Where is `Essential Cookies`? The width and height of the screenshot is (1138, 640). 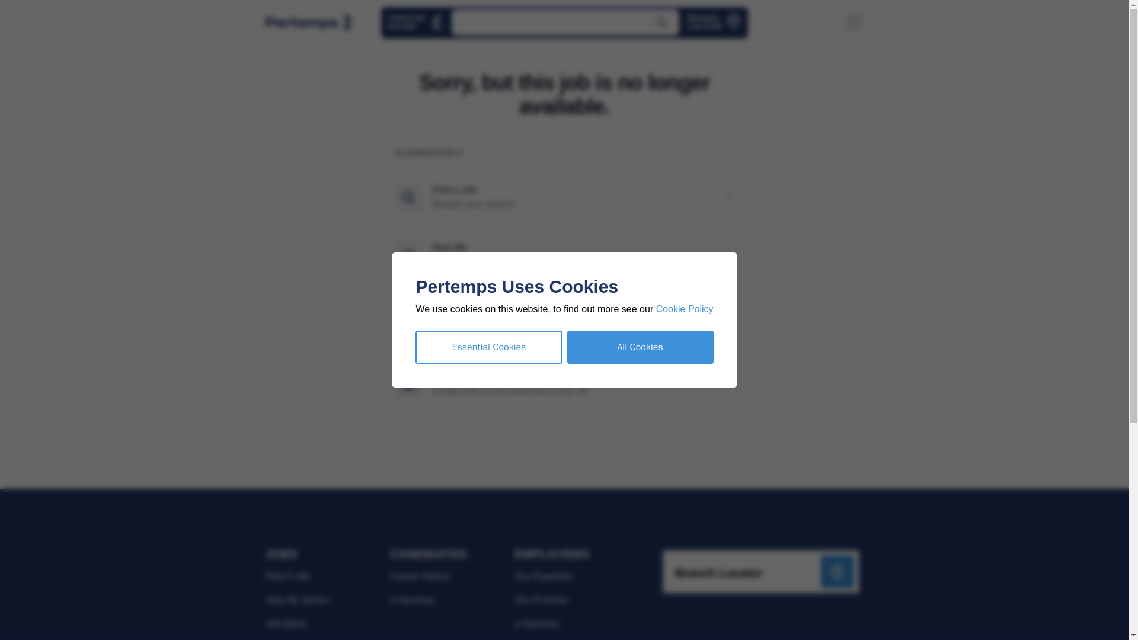
Essential Cookies is located at coordinates (858, 23).